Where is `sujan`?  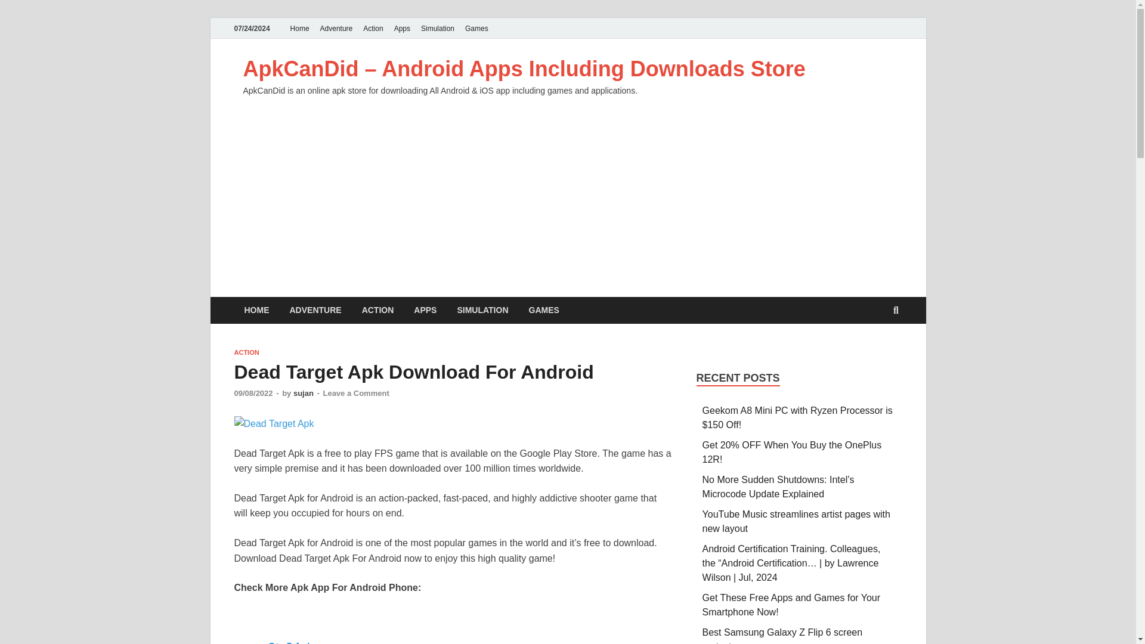 sujan is located at coordinates (303, 394).